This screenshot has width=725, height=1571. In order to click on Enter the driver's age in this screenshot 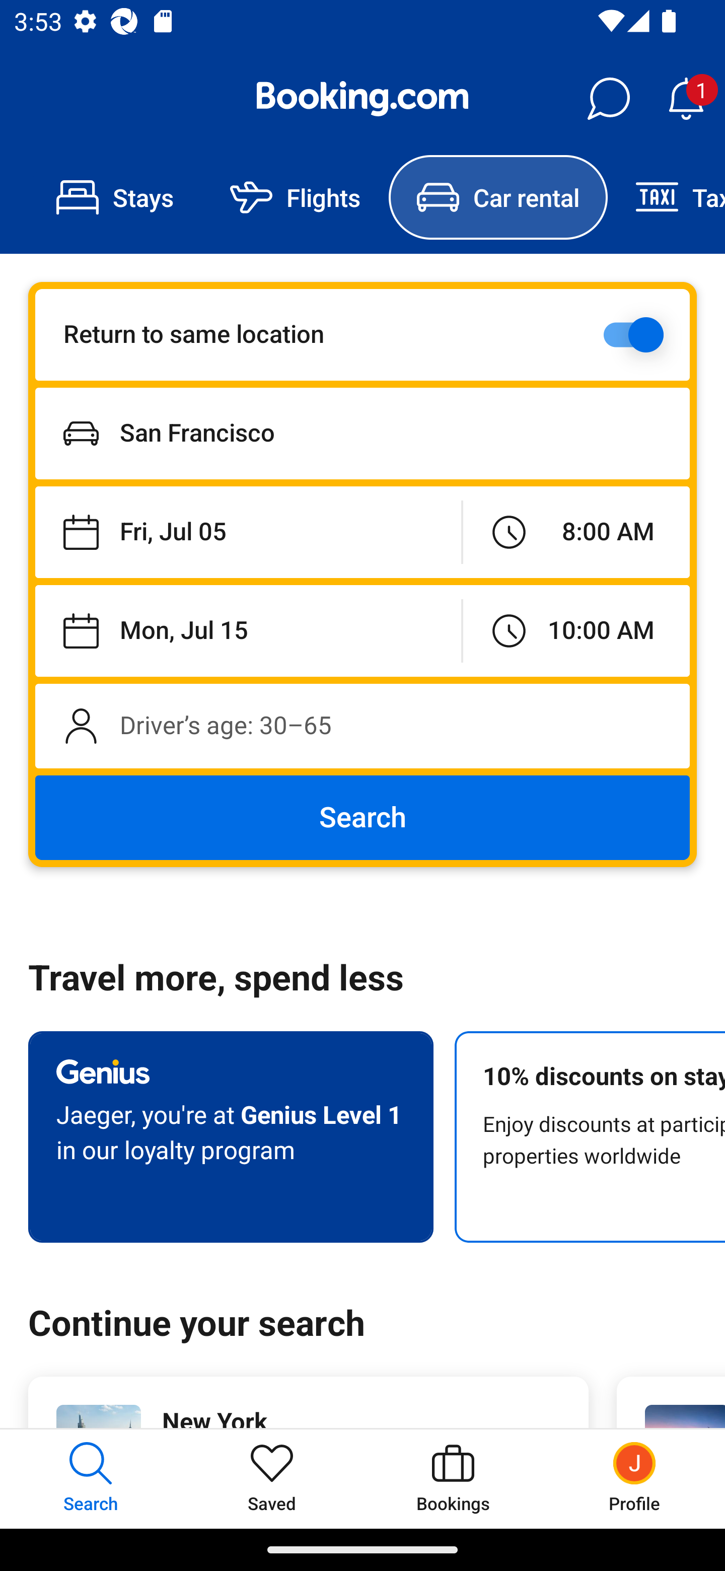, I will do `click(362, 726)`.